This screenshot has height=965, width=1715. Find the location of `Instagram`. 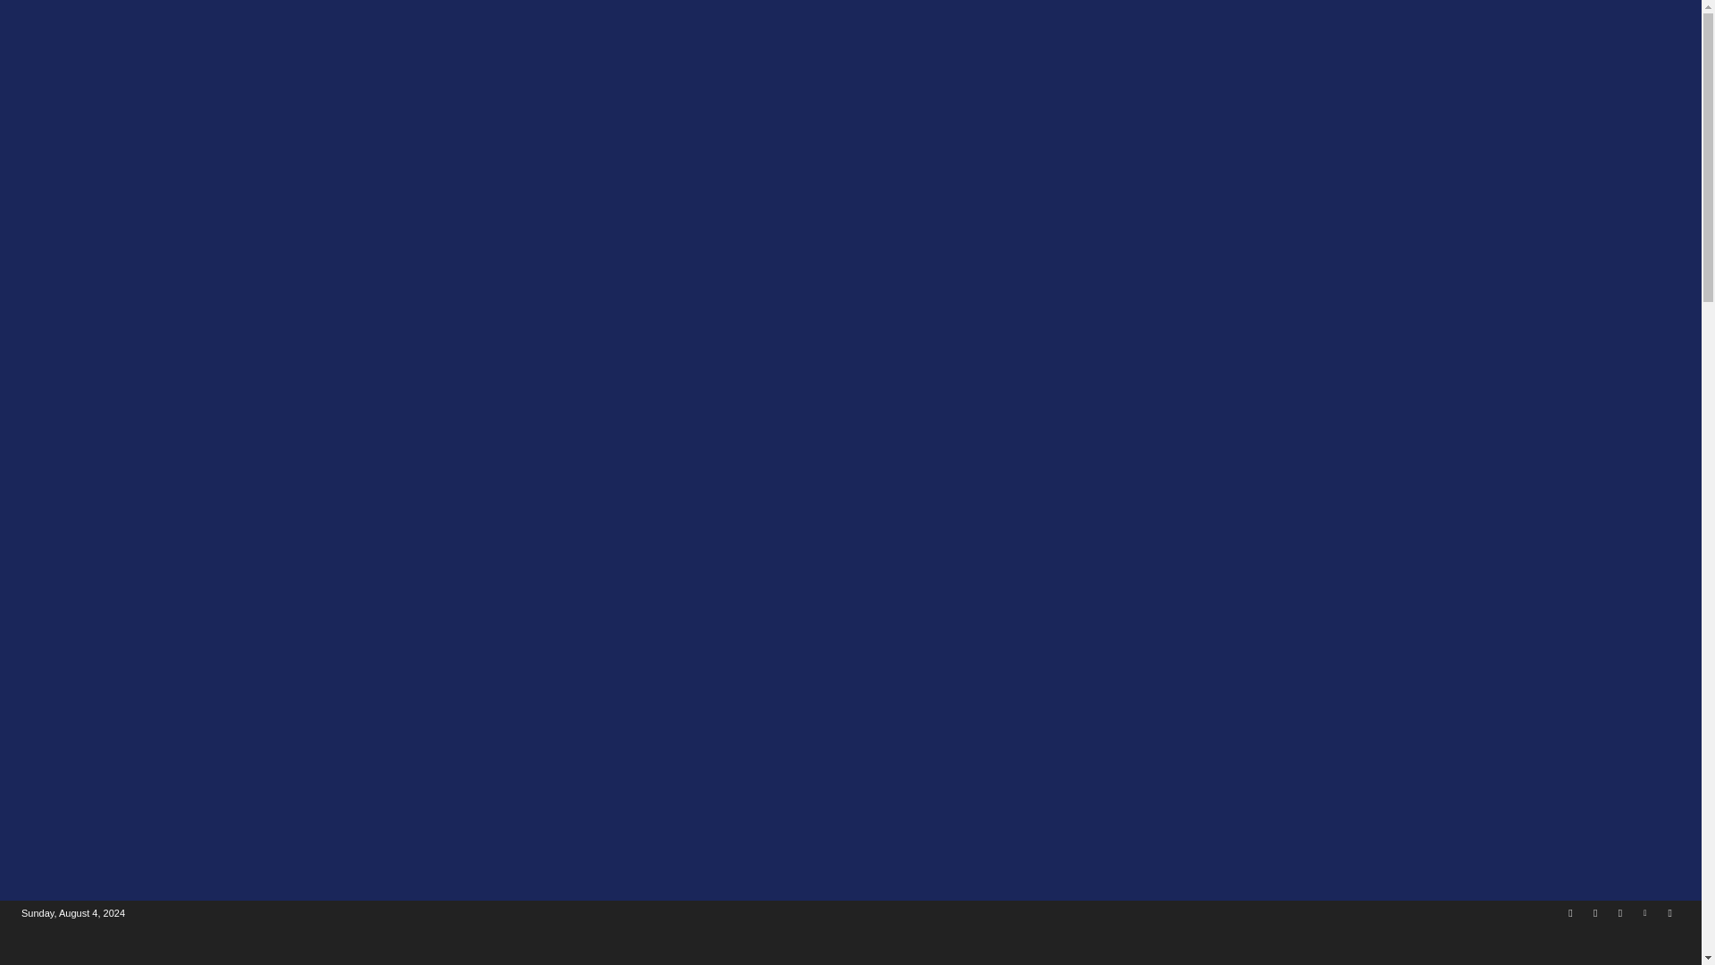

Instagram is located at coordinates (1595, 913).